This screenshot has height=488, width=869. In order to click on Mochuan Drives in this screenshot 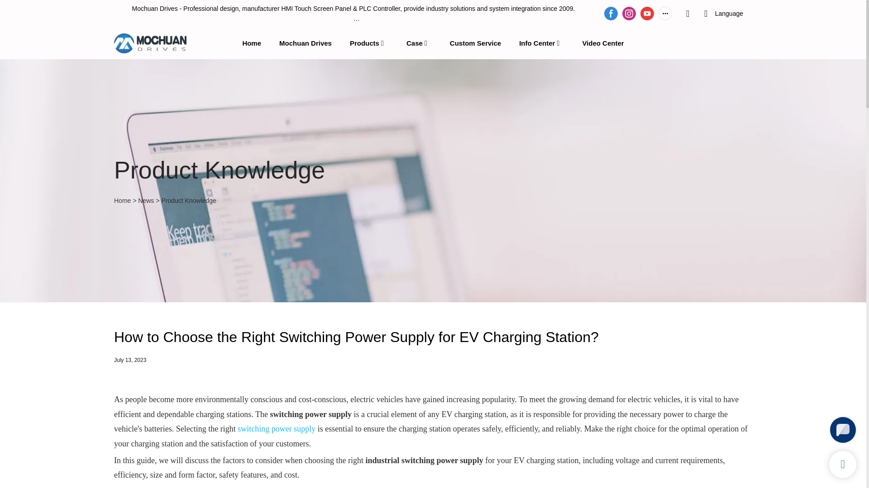, I will do `click(305, 43)`.